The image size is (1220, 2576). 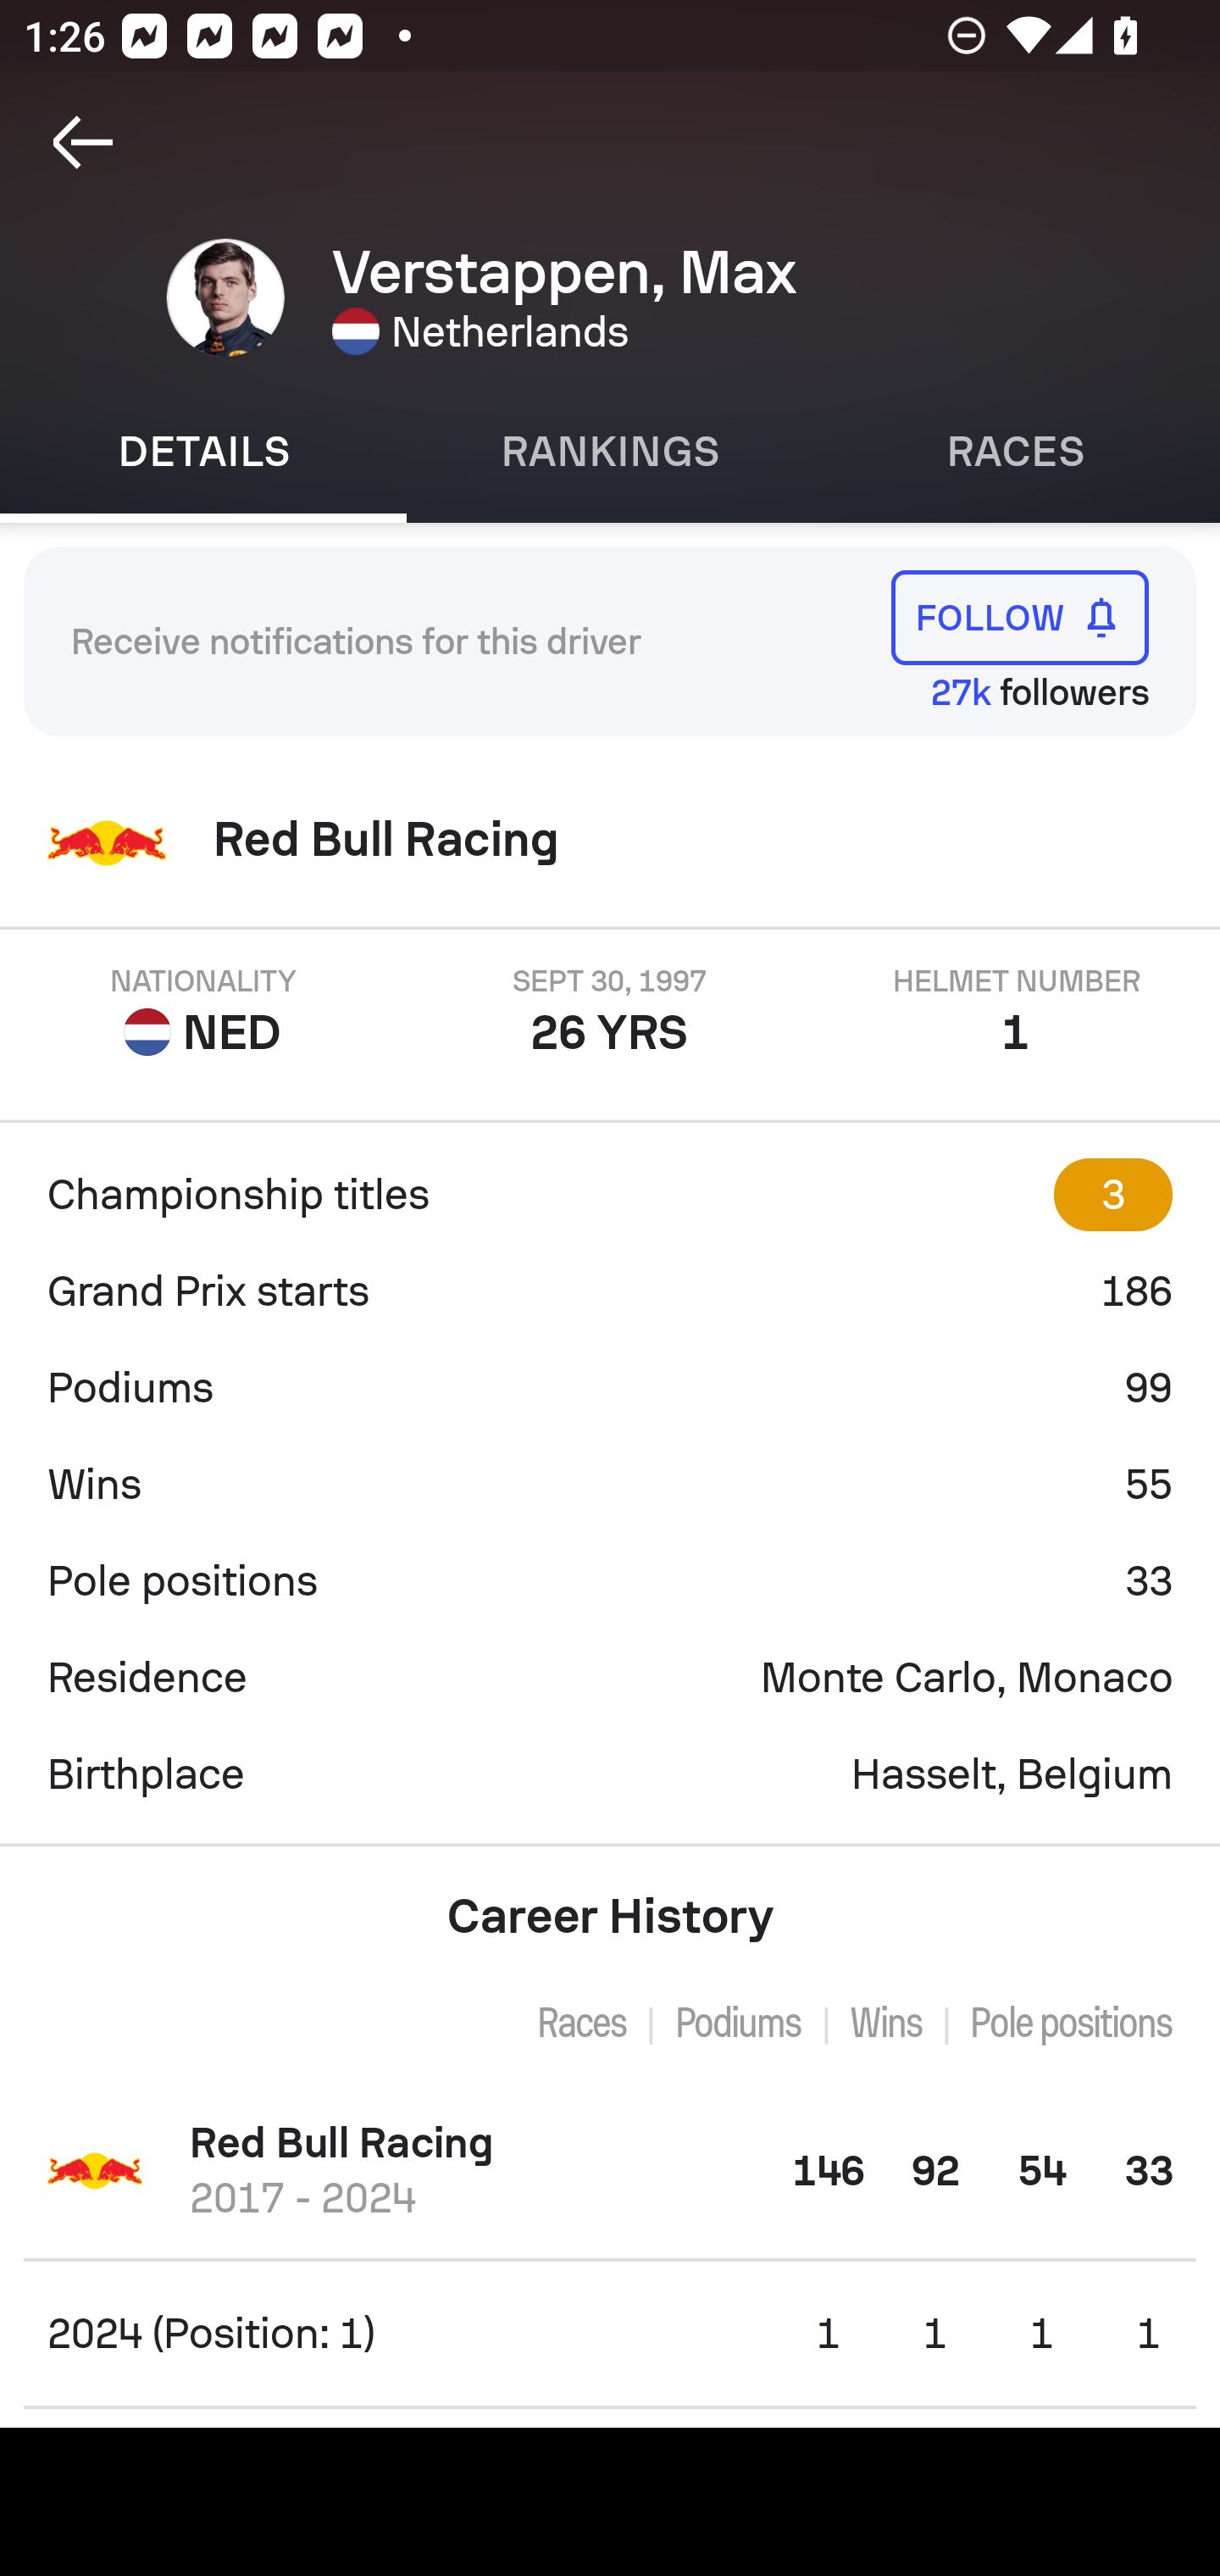 What do you see at coordinates (610, 1774) in the screenshot?
I see `Birthplace Hasselt, Belgium` at bounding box center [610, 1774].